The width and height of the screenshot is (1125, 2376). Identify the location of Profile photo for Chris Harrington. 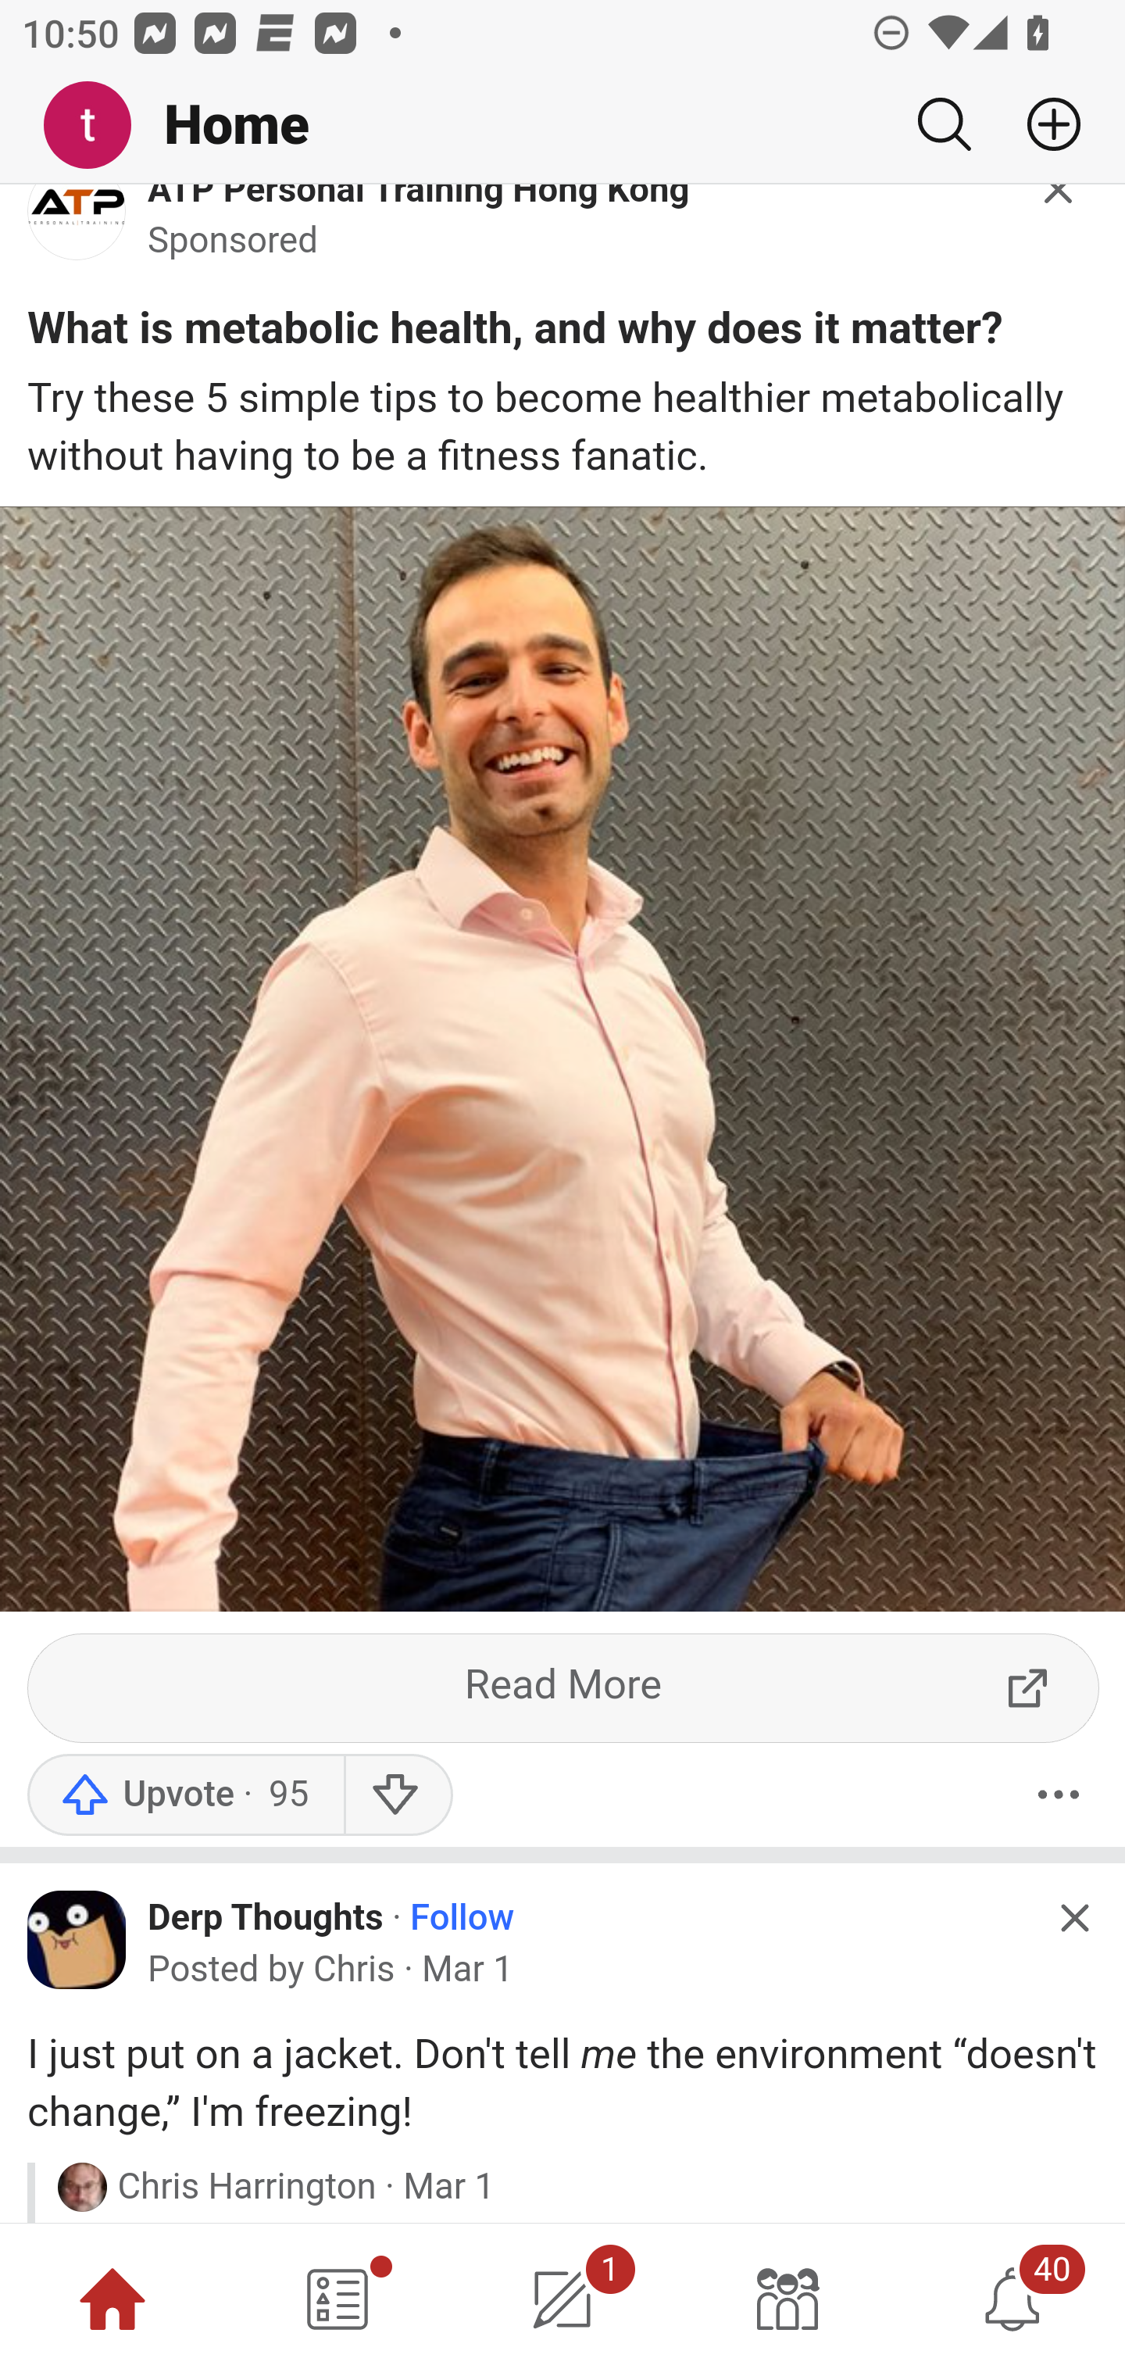
(81, 2188).